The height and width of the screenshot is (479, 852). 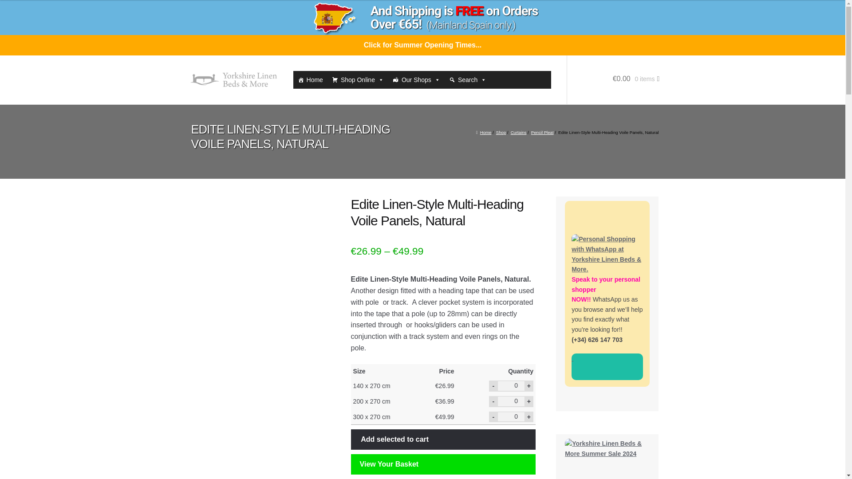 I want to click on Qty, so click(x=511, y=401).